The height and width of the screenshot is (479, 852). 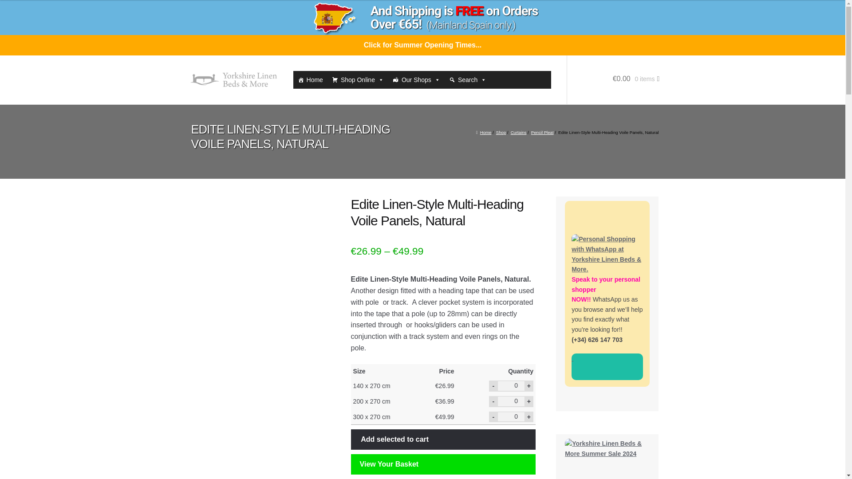 I want to click on Qty, so click(x=511, y=401).